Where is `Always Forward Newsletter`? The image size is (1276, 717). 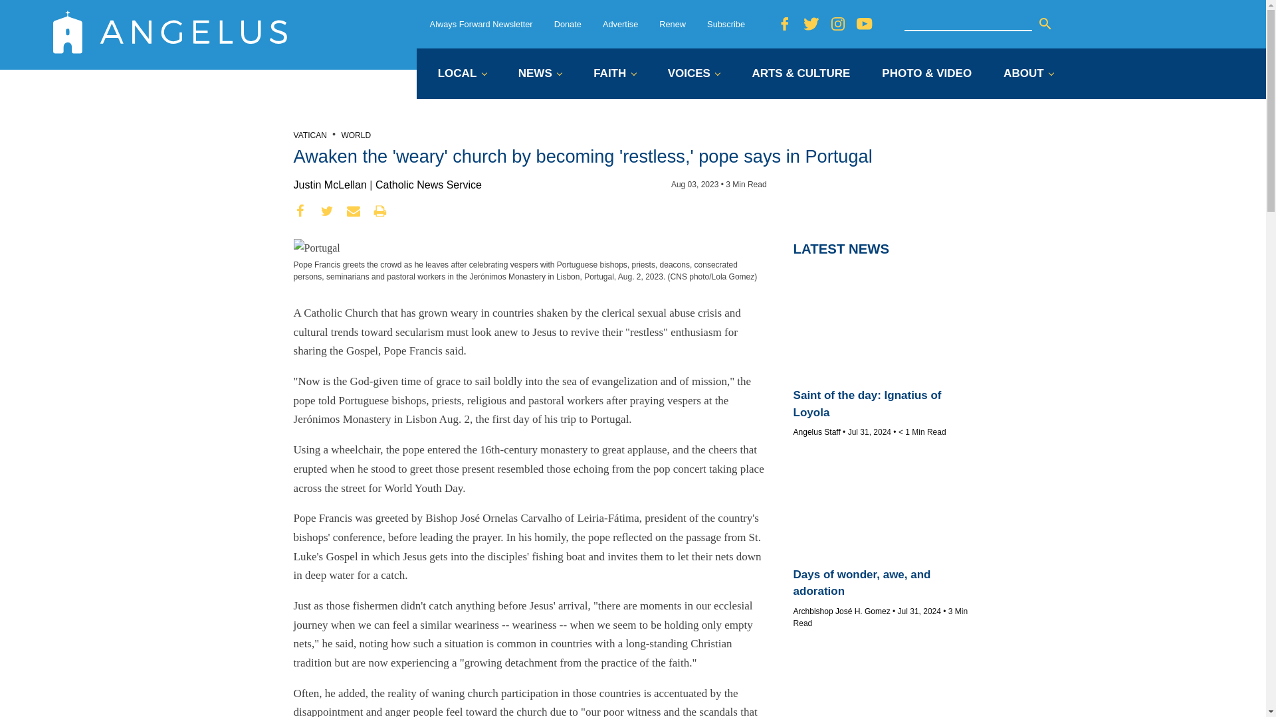
Always Forward Newsletter is located at coordinates (481, 24).